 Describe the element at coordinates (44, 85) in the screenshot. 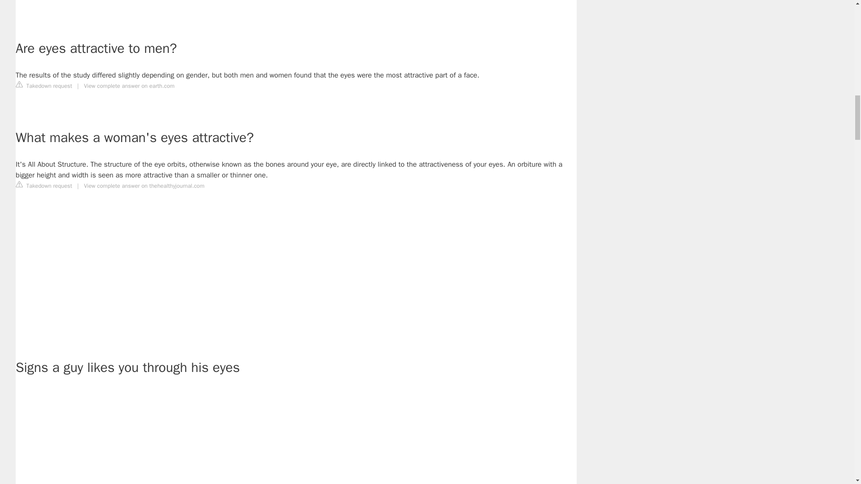

I see `Takedown request` at that location.